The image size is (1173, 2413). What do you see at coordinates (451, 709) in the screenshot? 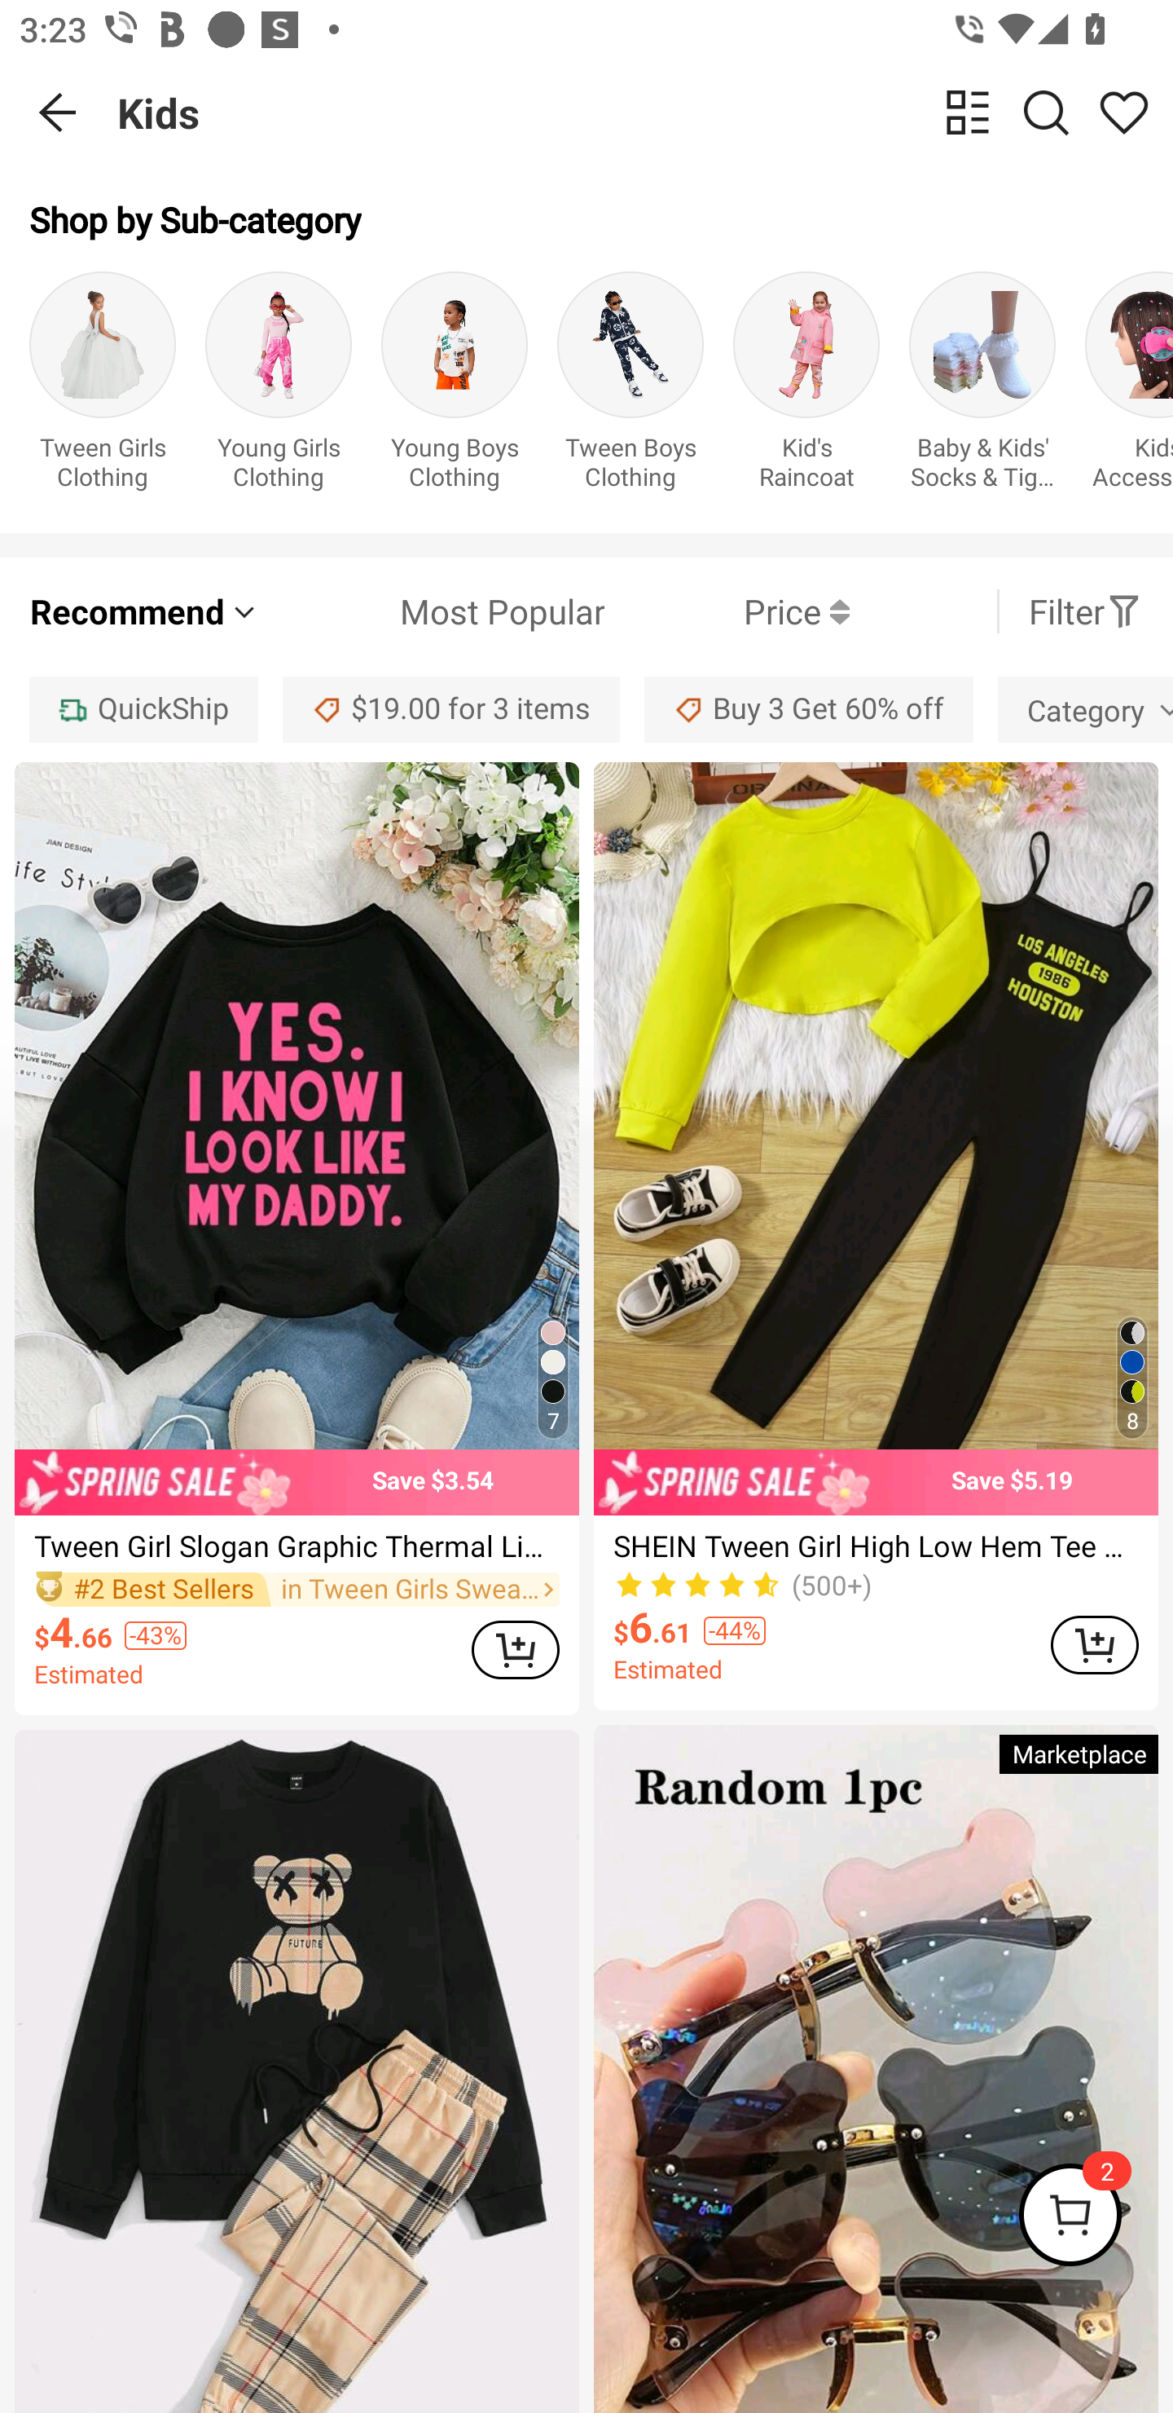
I see `$19.00 for 3 items` at bounding box center [451, 709].